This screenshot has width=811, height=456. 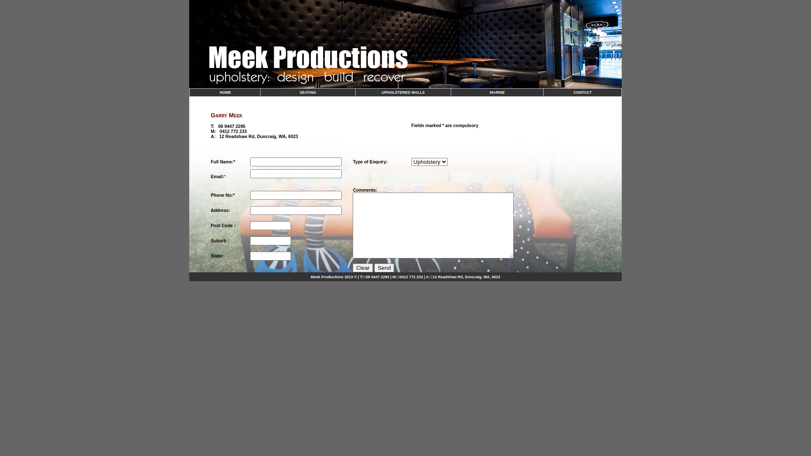 What do you see at coordinates (384, 268) in the screenshot?
I see `Send` at bounding box center [384, 268].